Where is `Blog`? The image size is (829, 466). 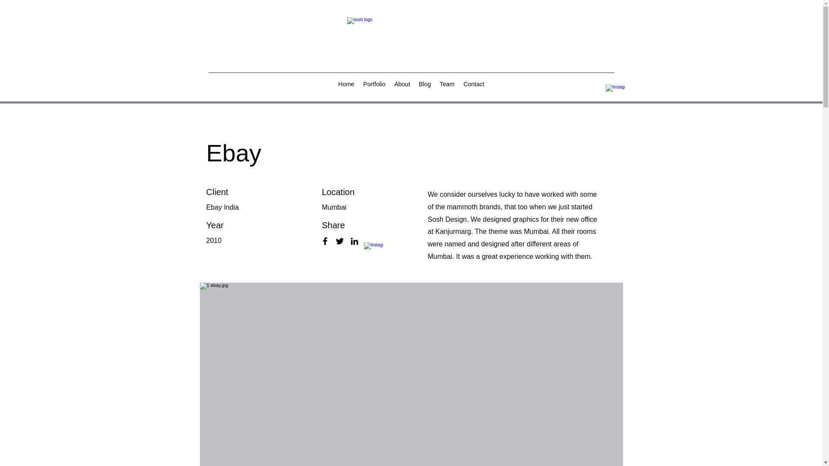
Blog is located at coordinates (425, 84).